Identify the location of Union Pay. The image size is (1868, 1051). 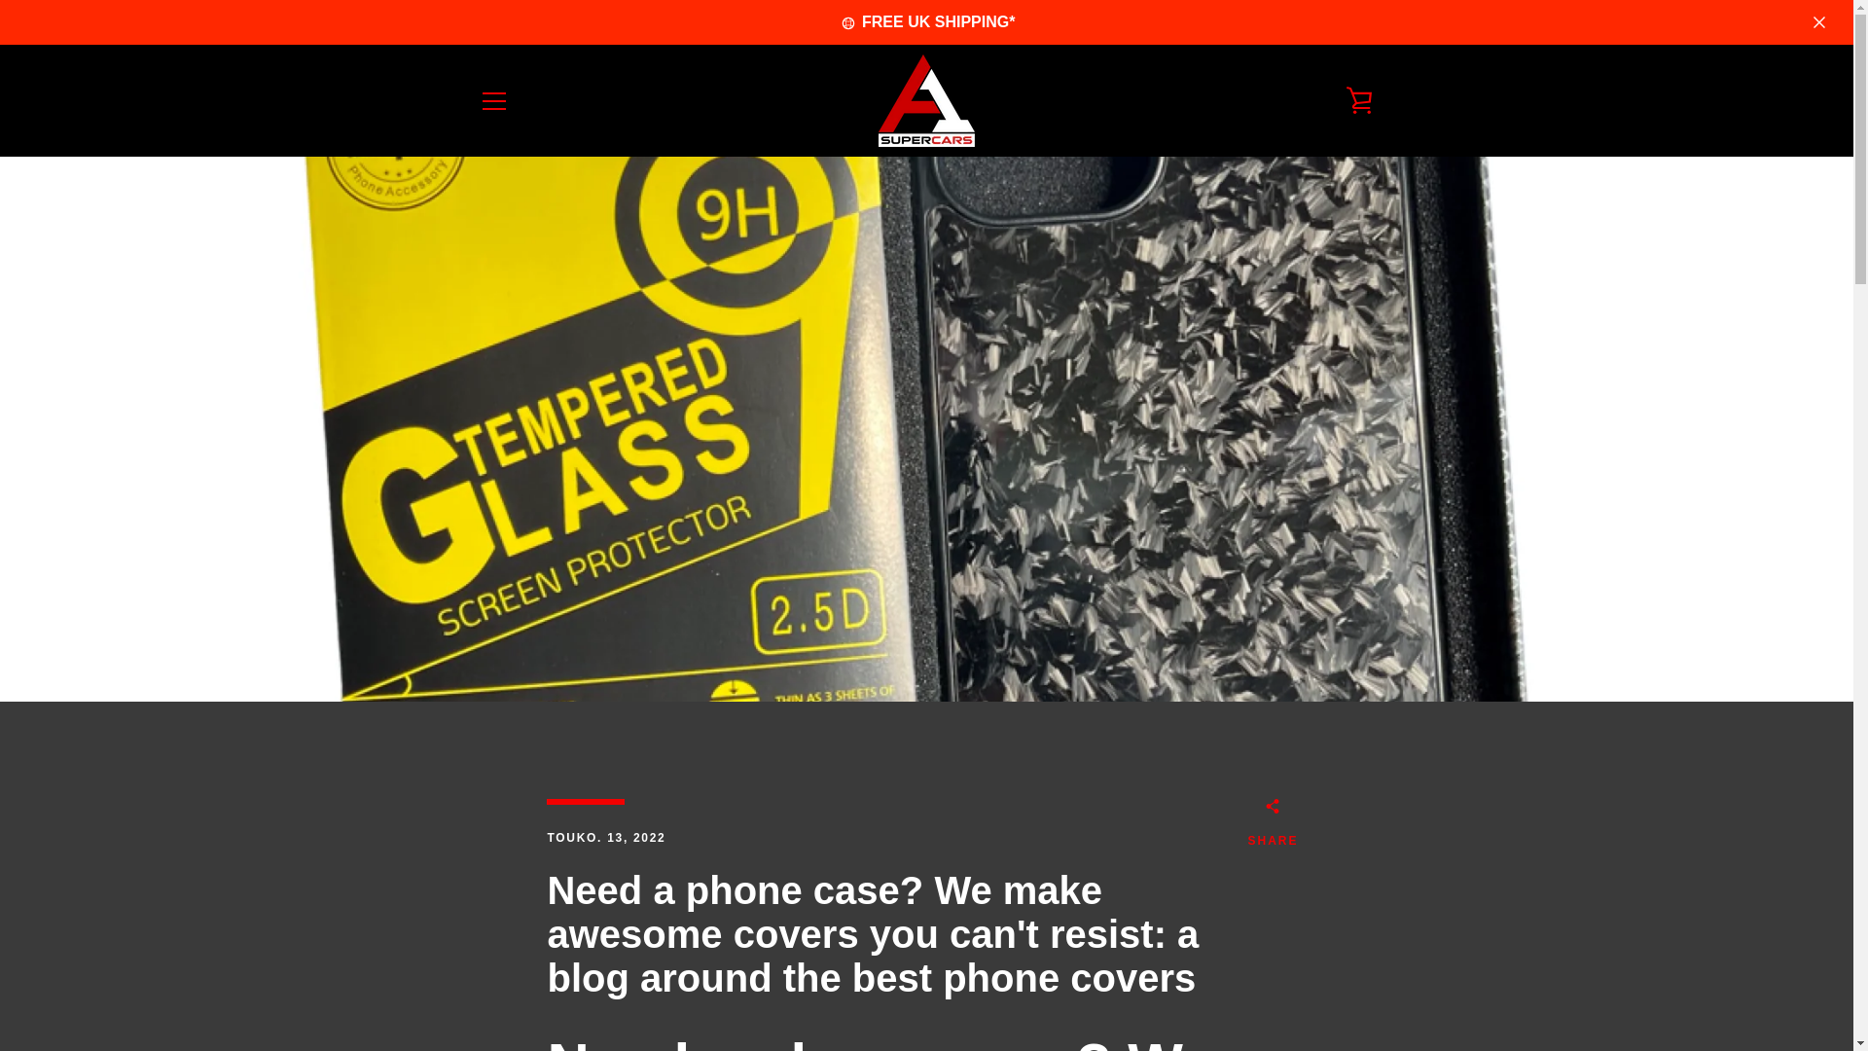
(1311, 998).